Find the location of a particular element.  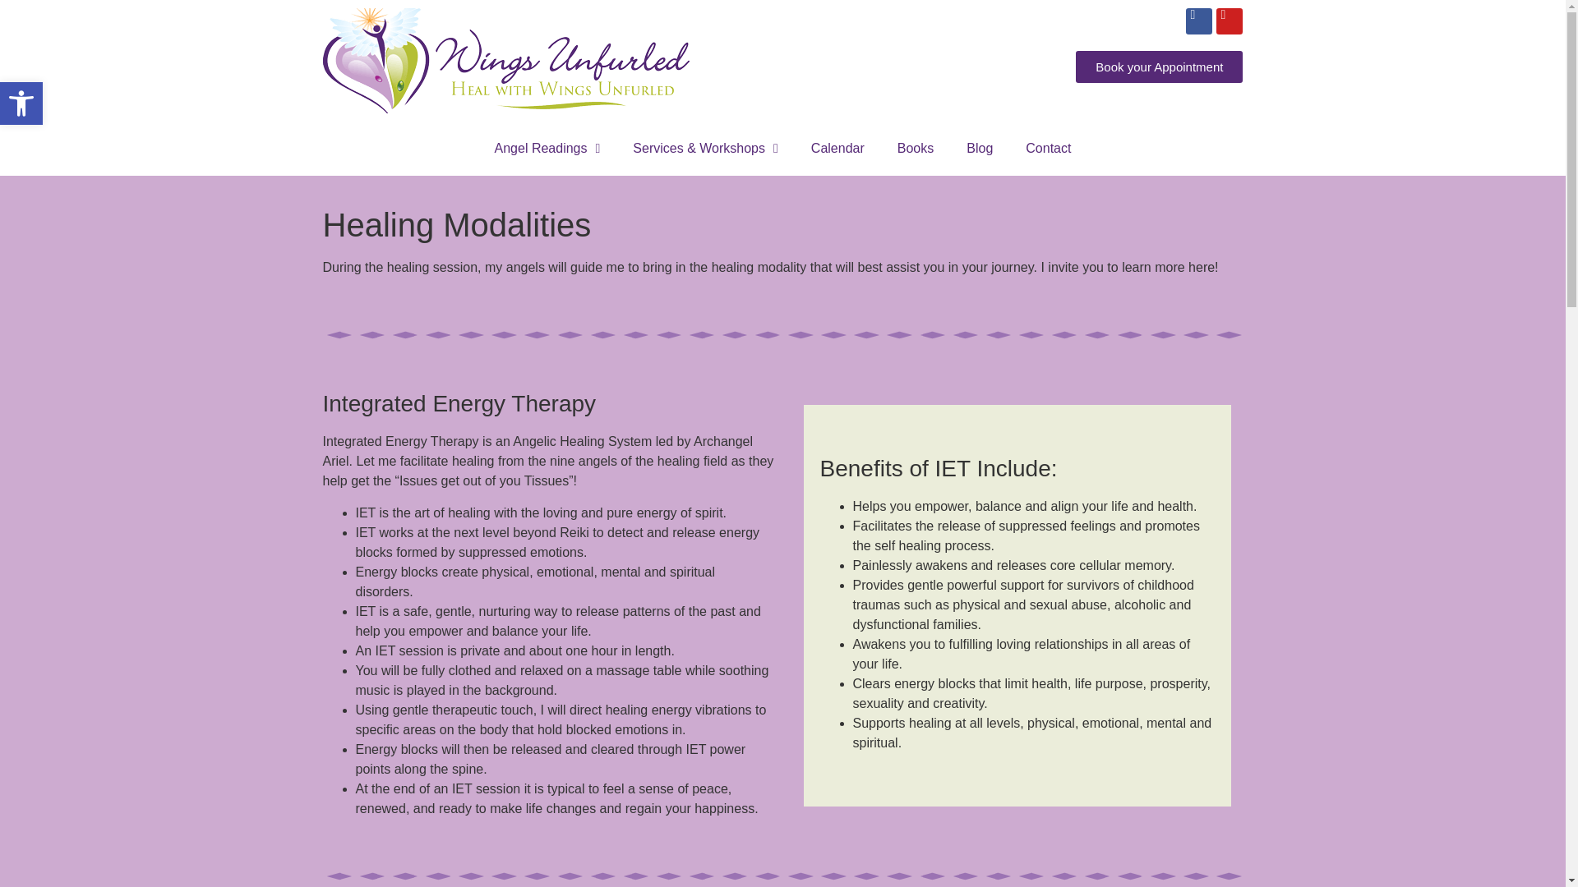

Contact is located at coordinates (21, 103).